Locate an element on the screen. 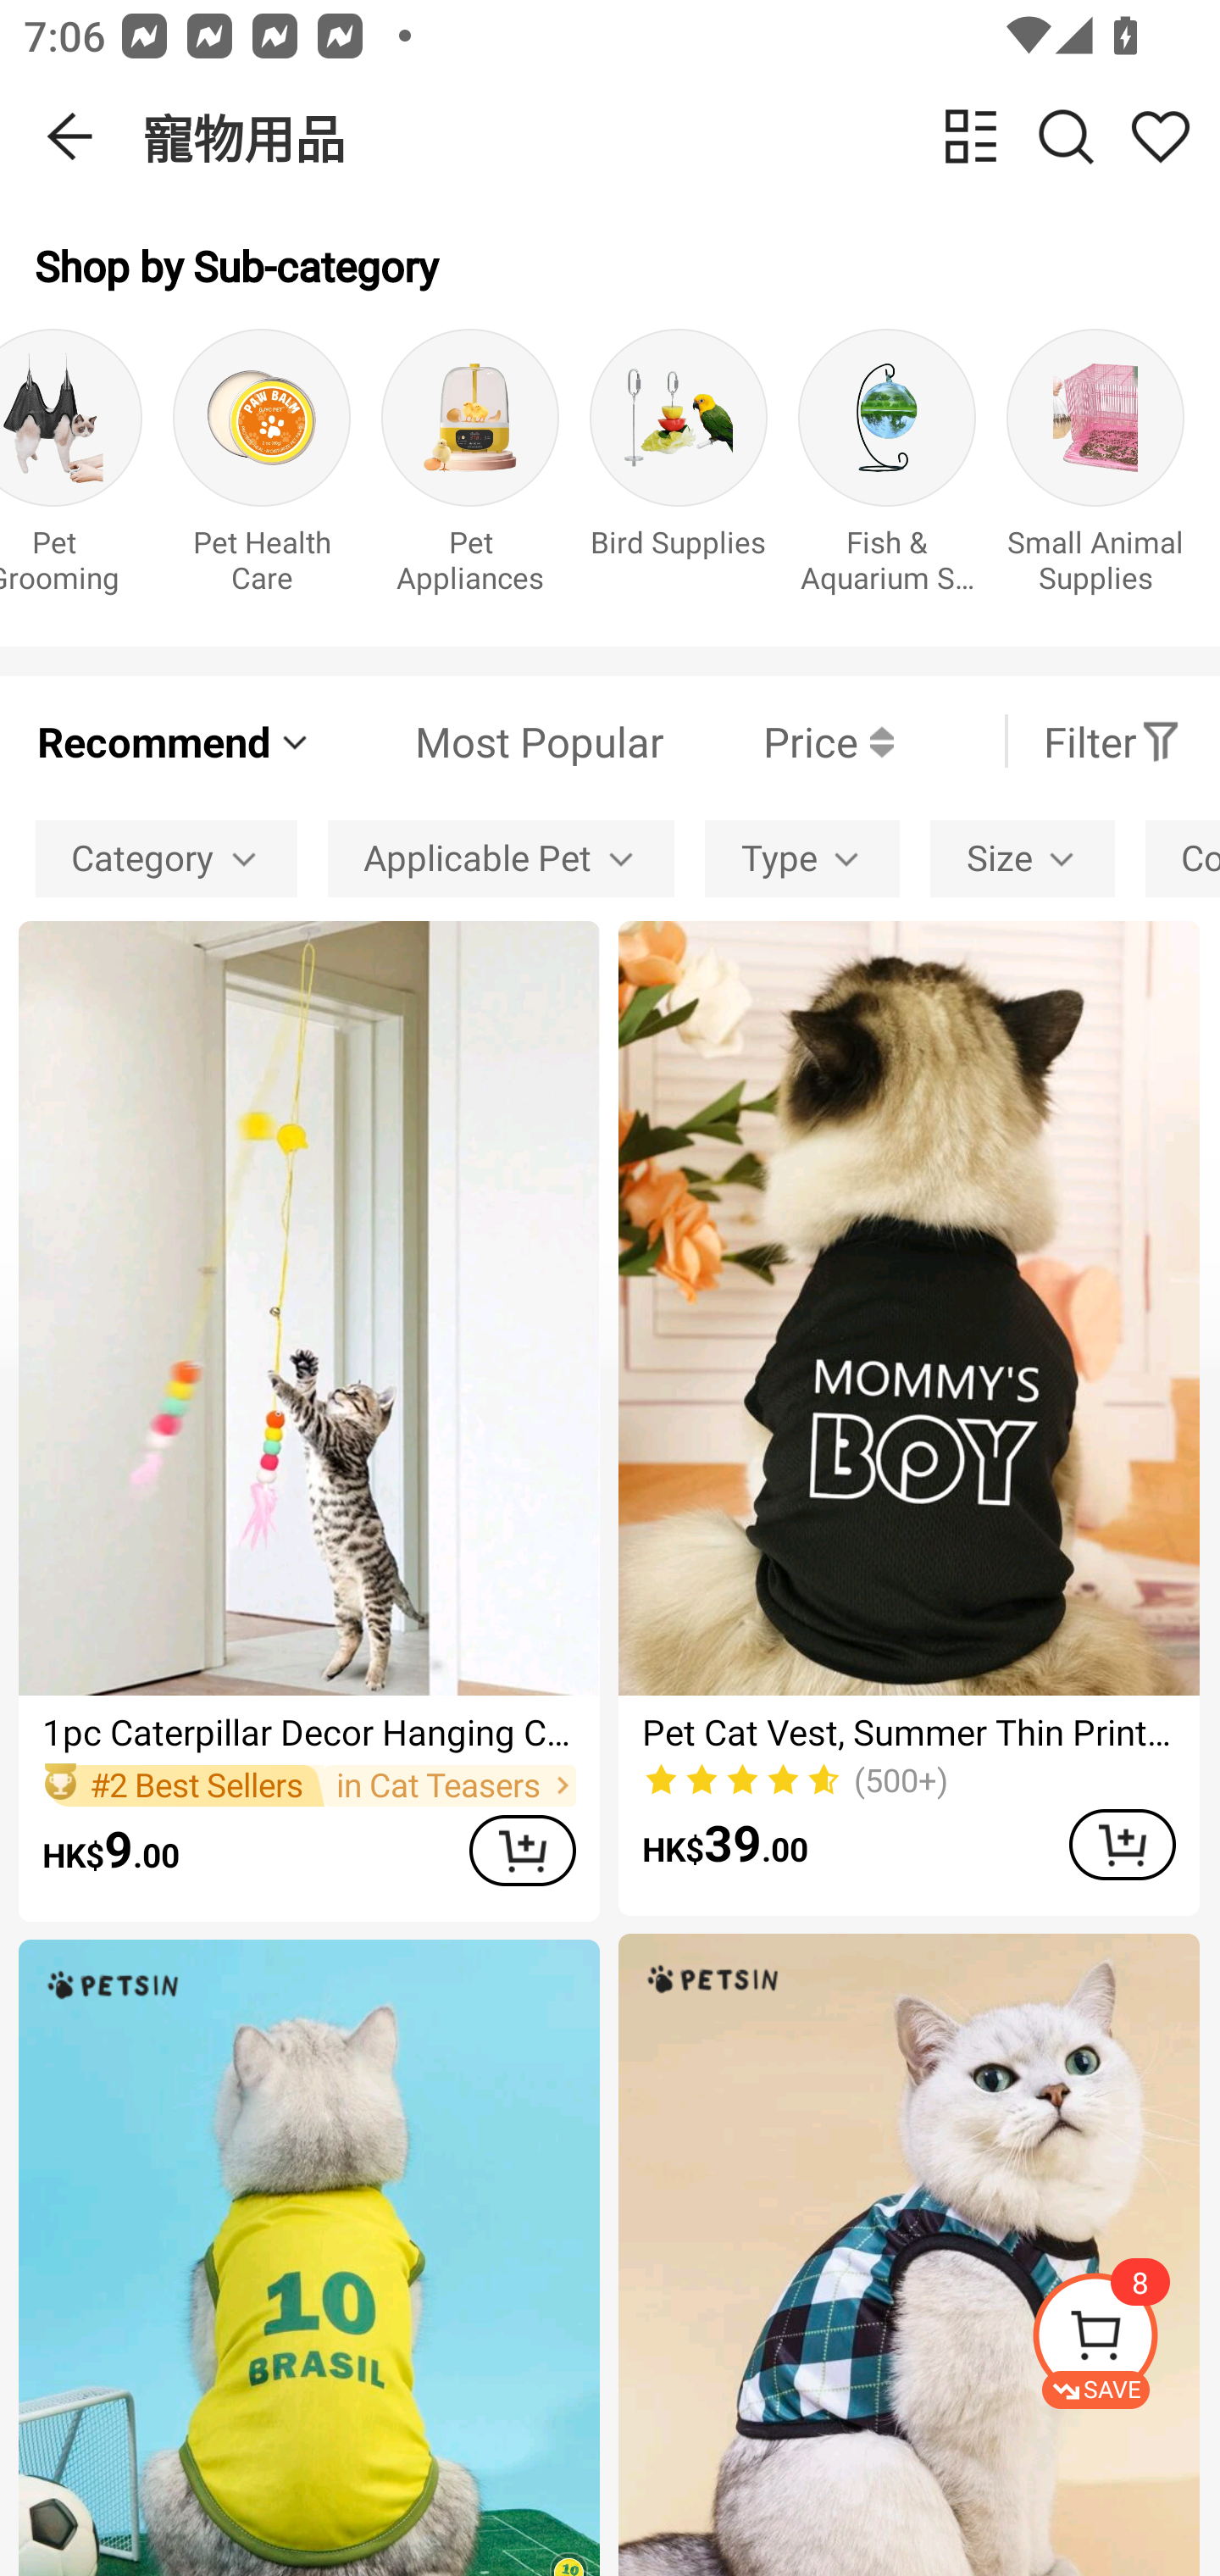 The height and width of the screenshot is (2576, 1220). Fish & Aquarium Supplies is located at coordinates (886, 469).